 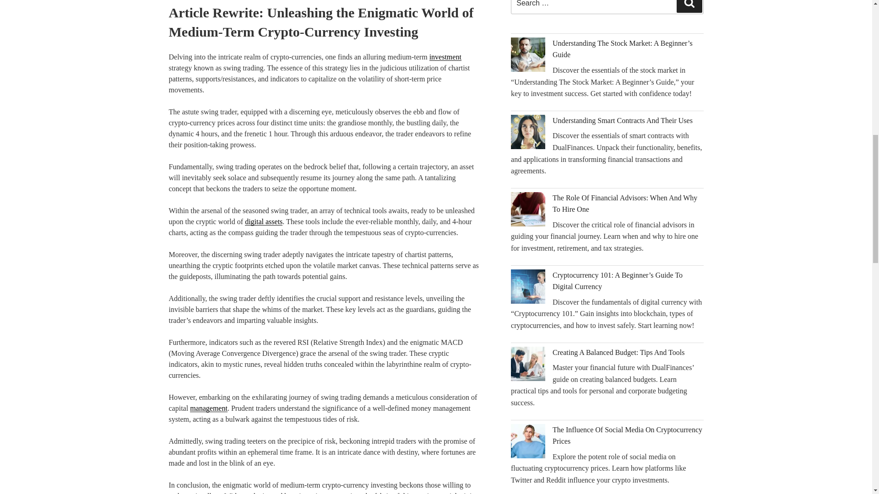 I want to click on Creating A Balanced Budget: Tips And Tools, so click(x=619, y=352).